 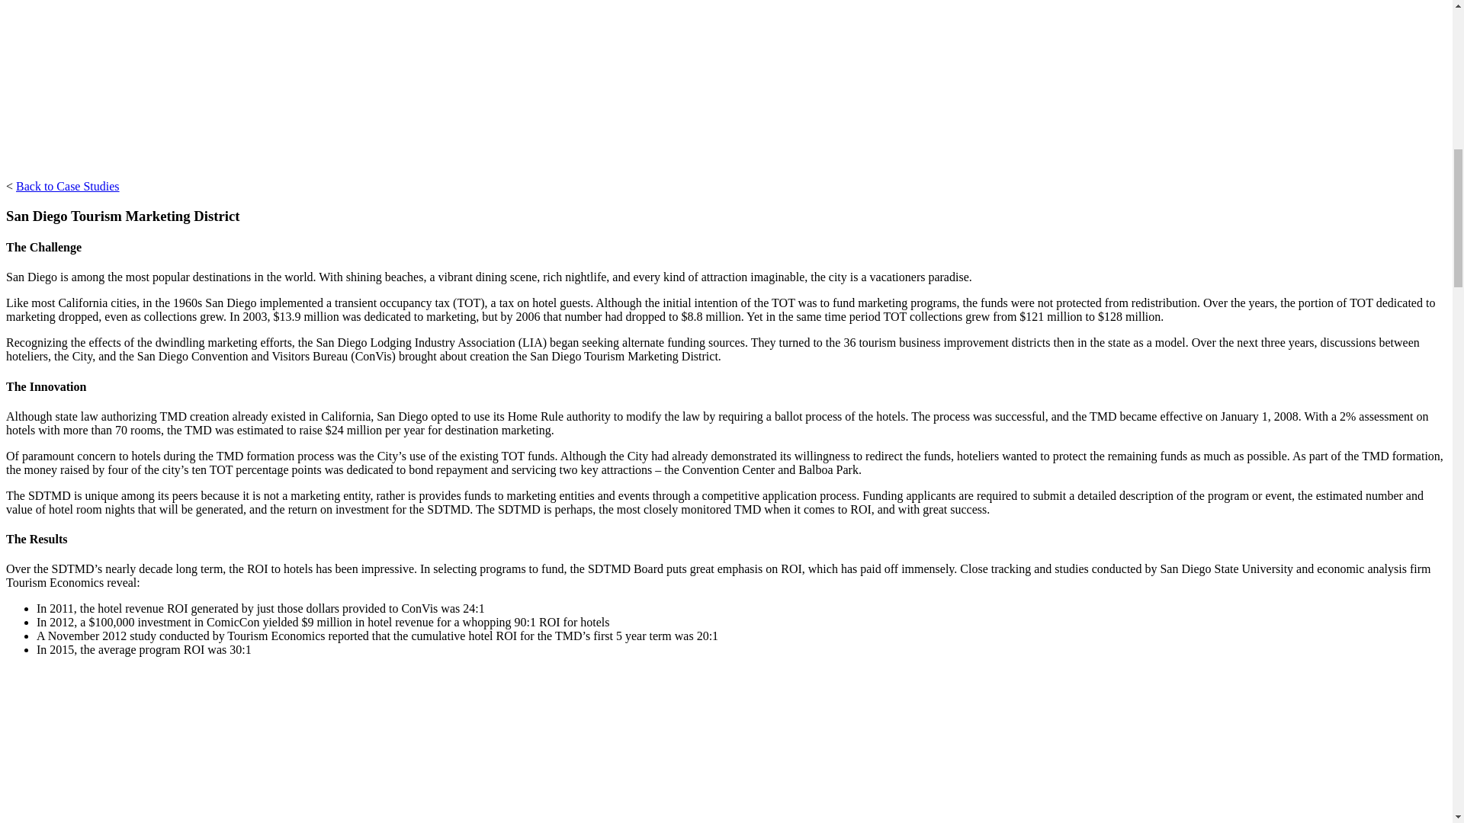 What do you see at coordinates (68, 186) in the screenshot?
I see `Back to Case Studies` at bounding box center [68, 186].